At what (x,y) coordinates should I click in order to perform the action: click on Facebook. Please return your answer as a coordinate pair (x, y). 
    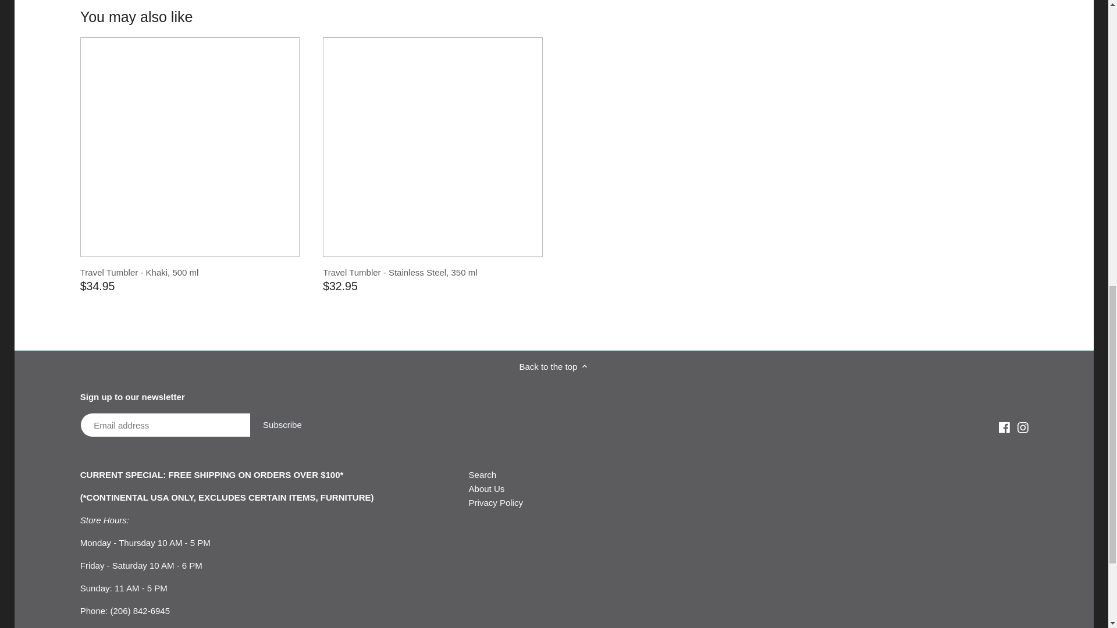
    Looking at the image, I should click on (1004, 427).